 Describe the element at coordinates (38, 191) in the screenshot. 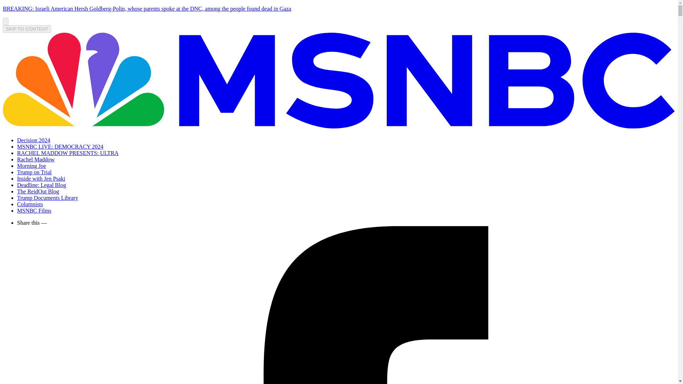

I see `The ReidOut Blog` at that location.